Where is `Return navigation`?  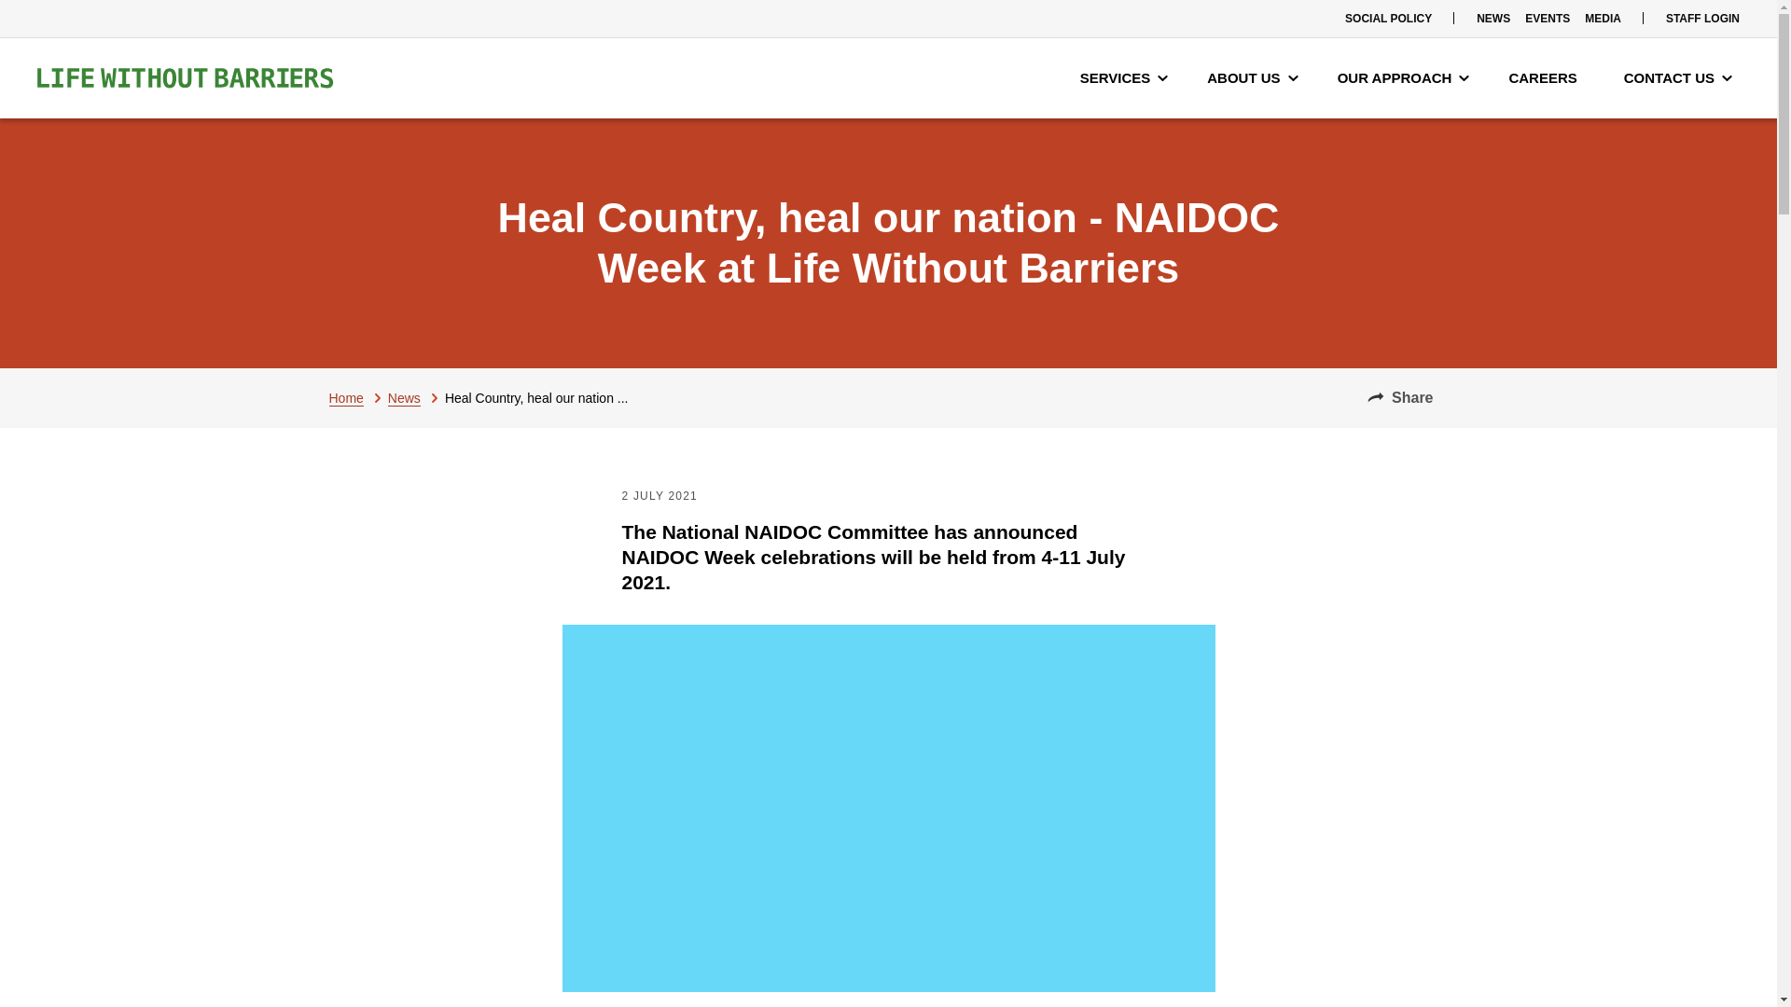 Return navigation is located at coordinates (356, 397).